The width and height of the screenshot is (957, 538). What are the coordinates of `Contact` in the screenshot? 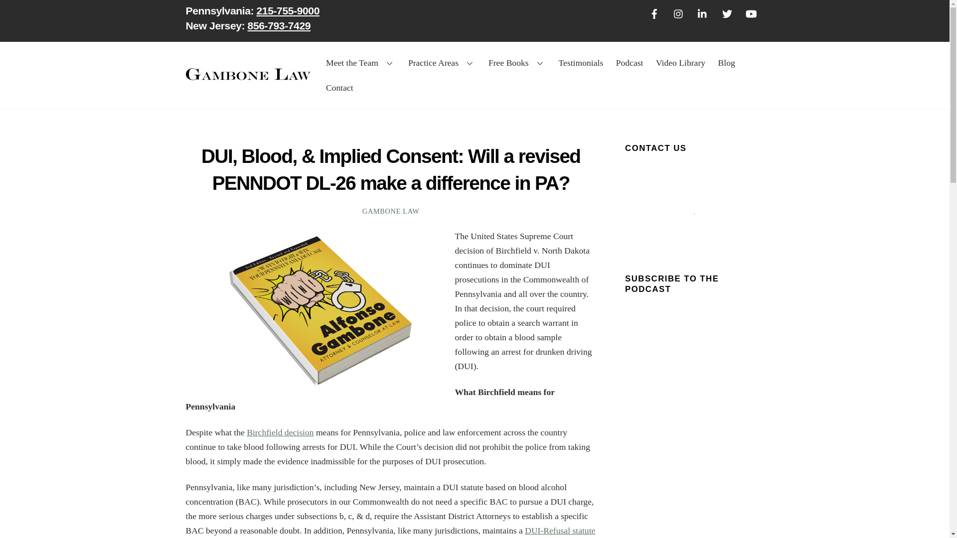 It's located at (726, 63).